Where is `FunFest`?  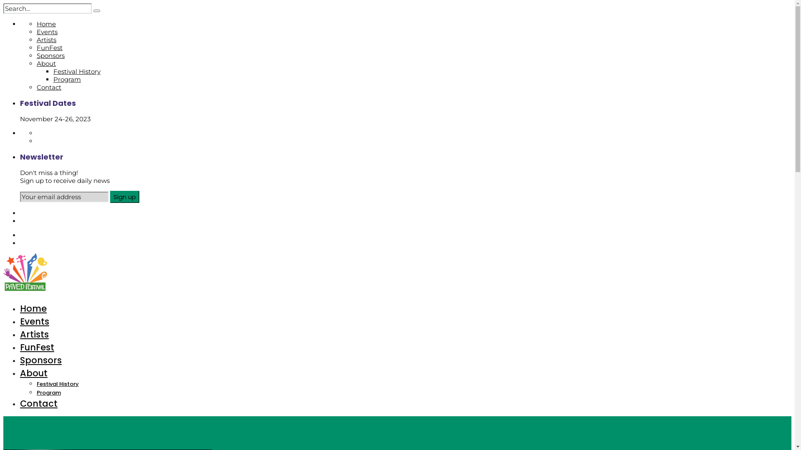 FunFest is located at coordinates (50, 47).